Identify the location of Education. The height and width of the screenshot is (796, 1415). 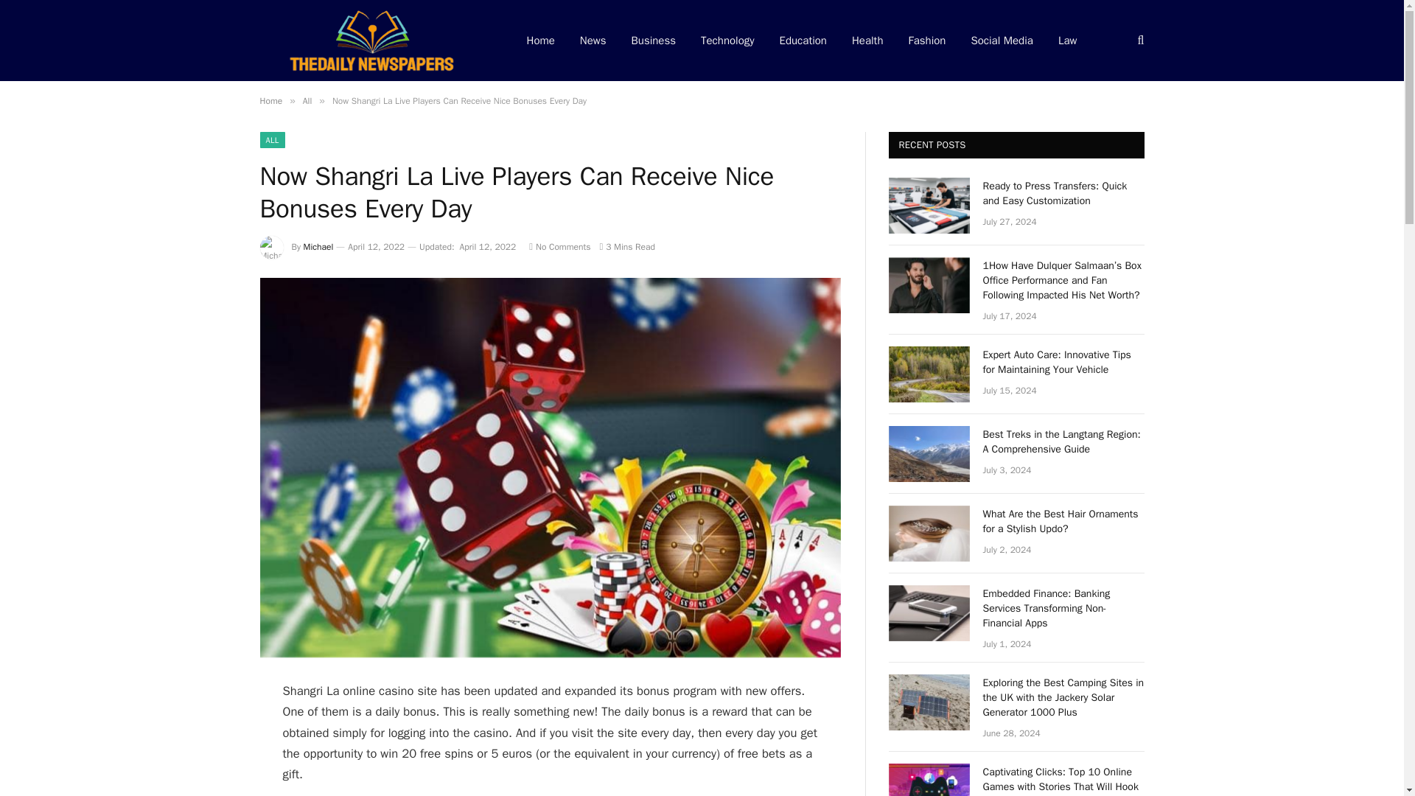
(803, 41).